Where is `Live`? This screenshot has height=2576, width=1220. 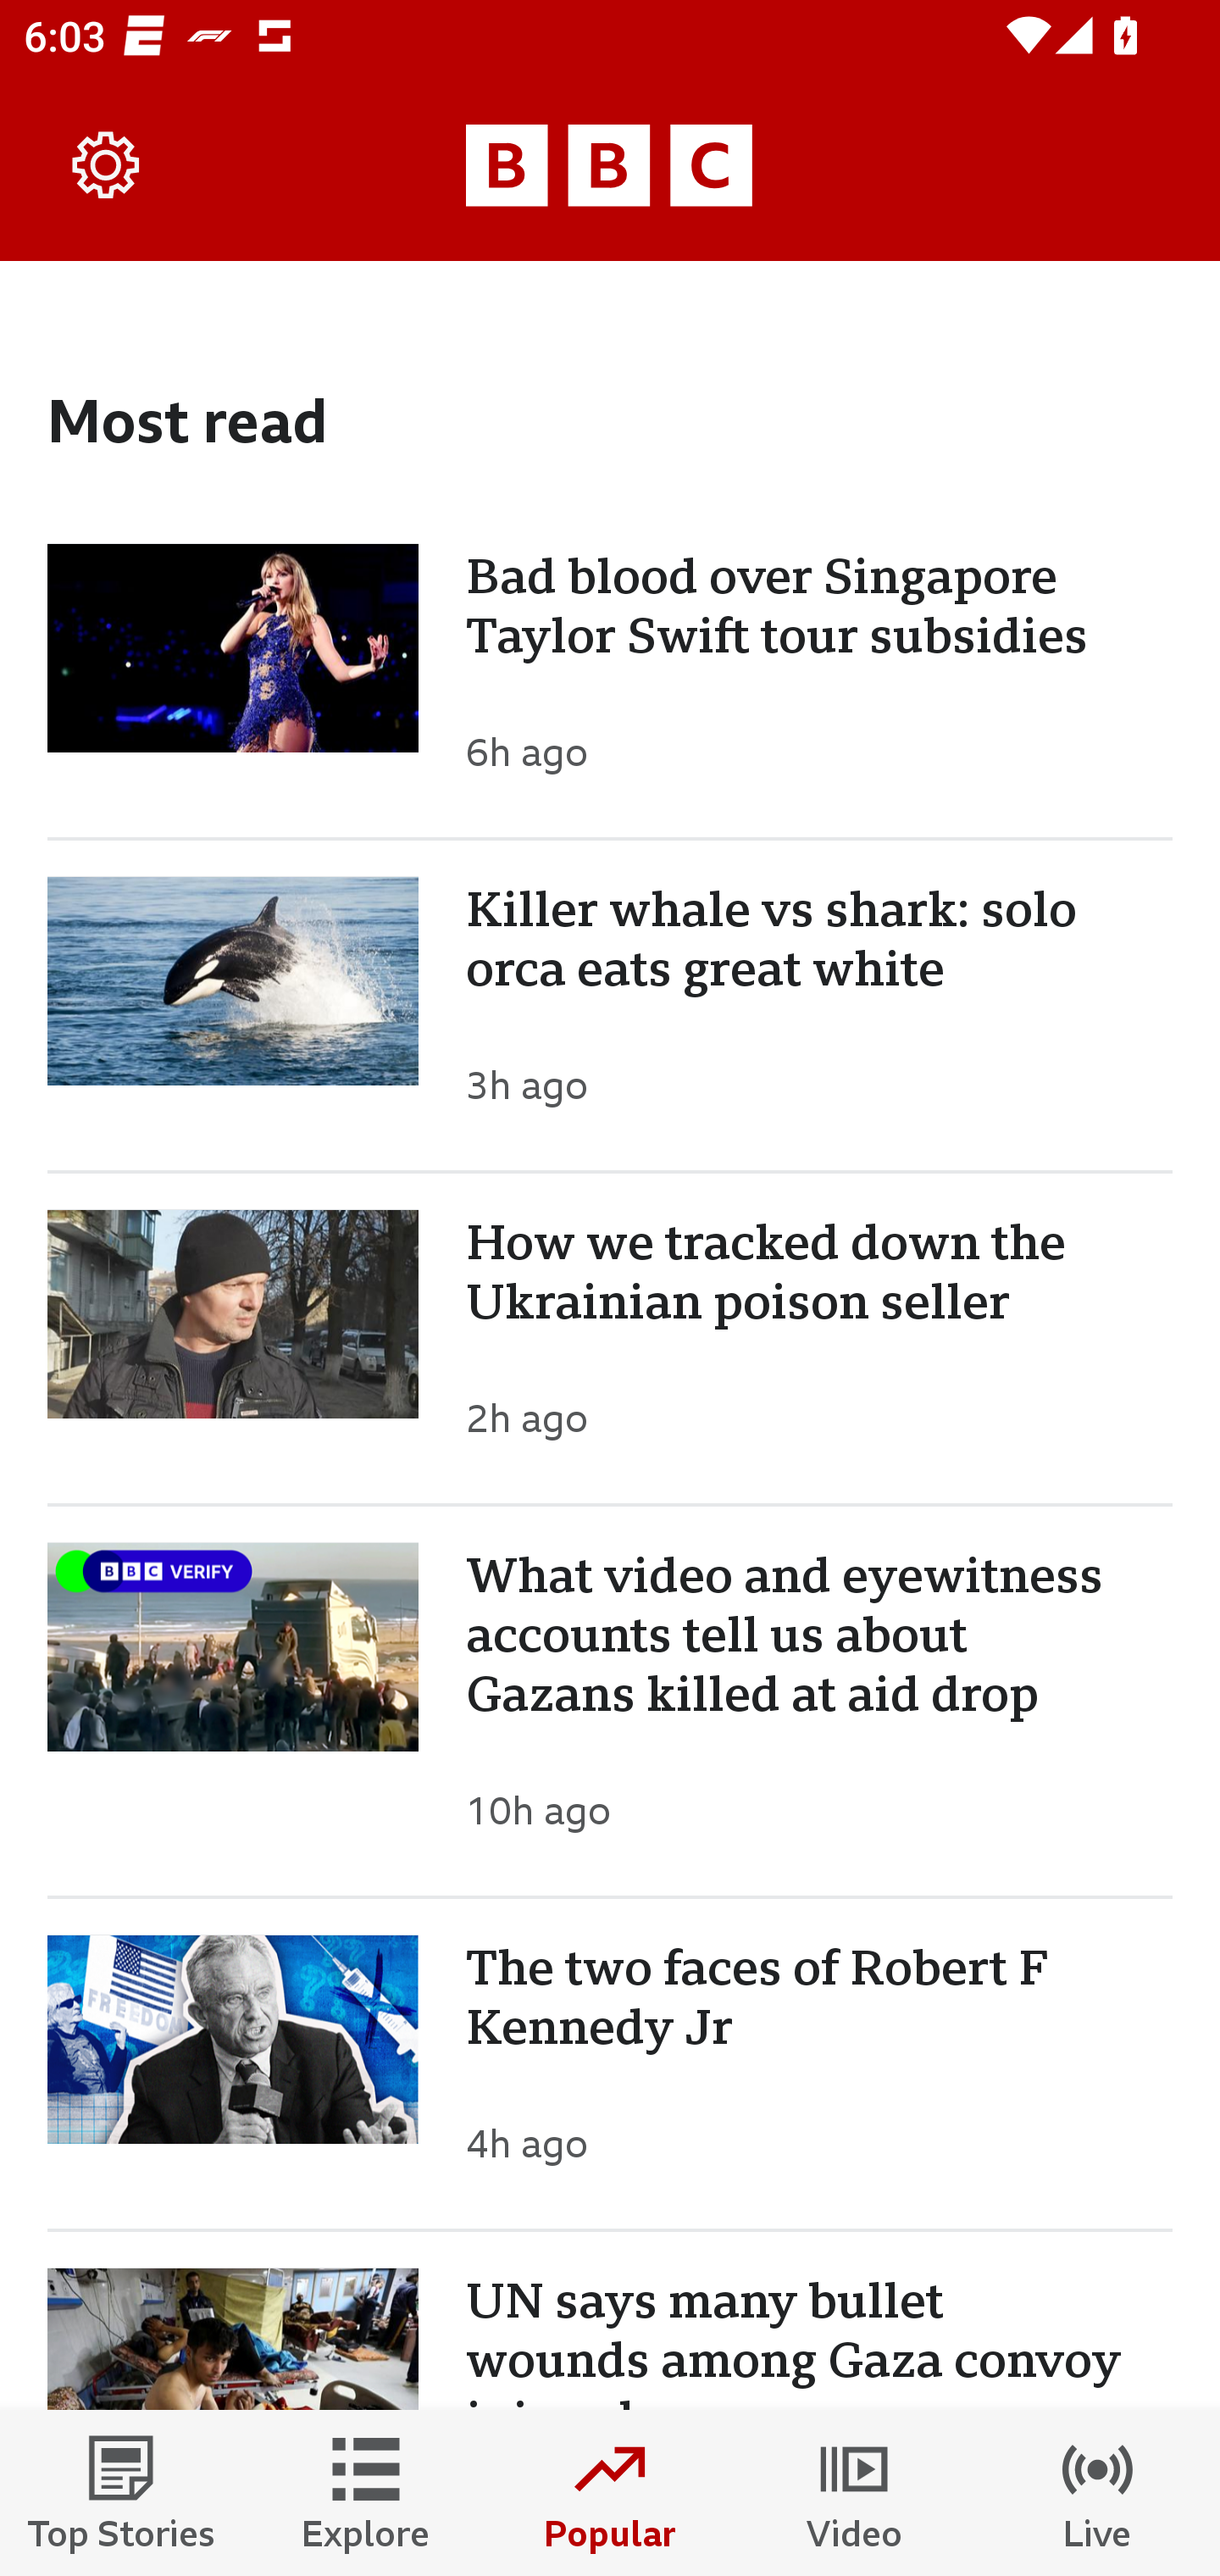 Live is located at coordinates (1098, 2493).